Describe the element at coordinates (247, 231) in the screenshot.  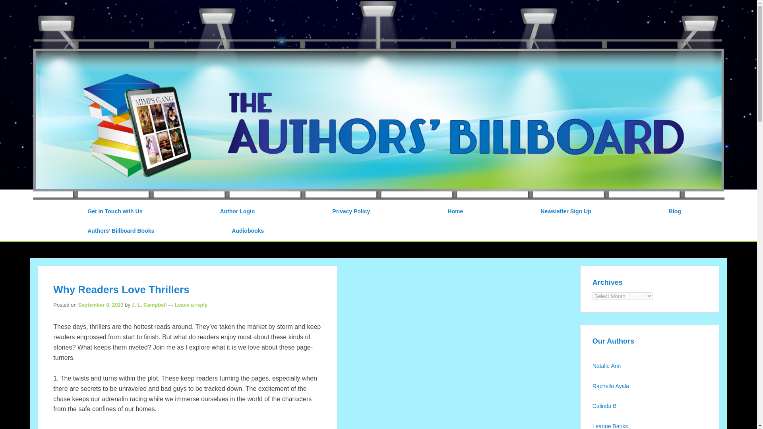
I see `Audiobooks` at that location.